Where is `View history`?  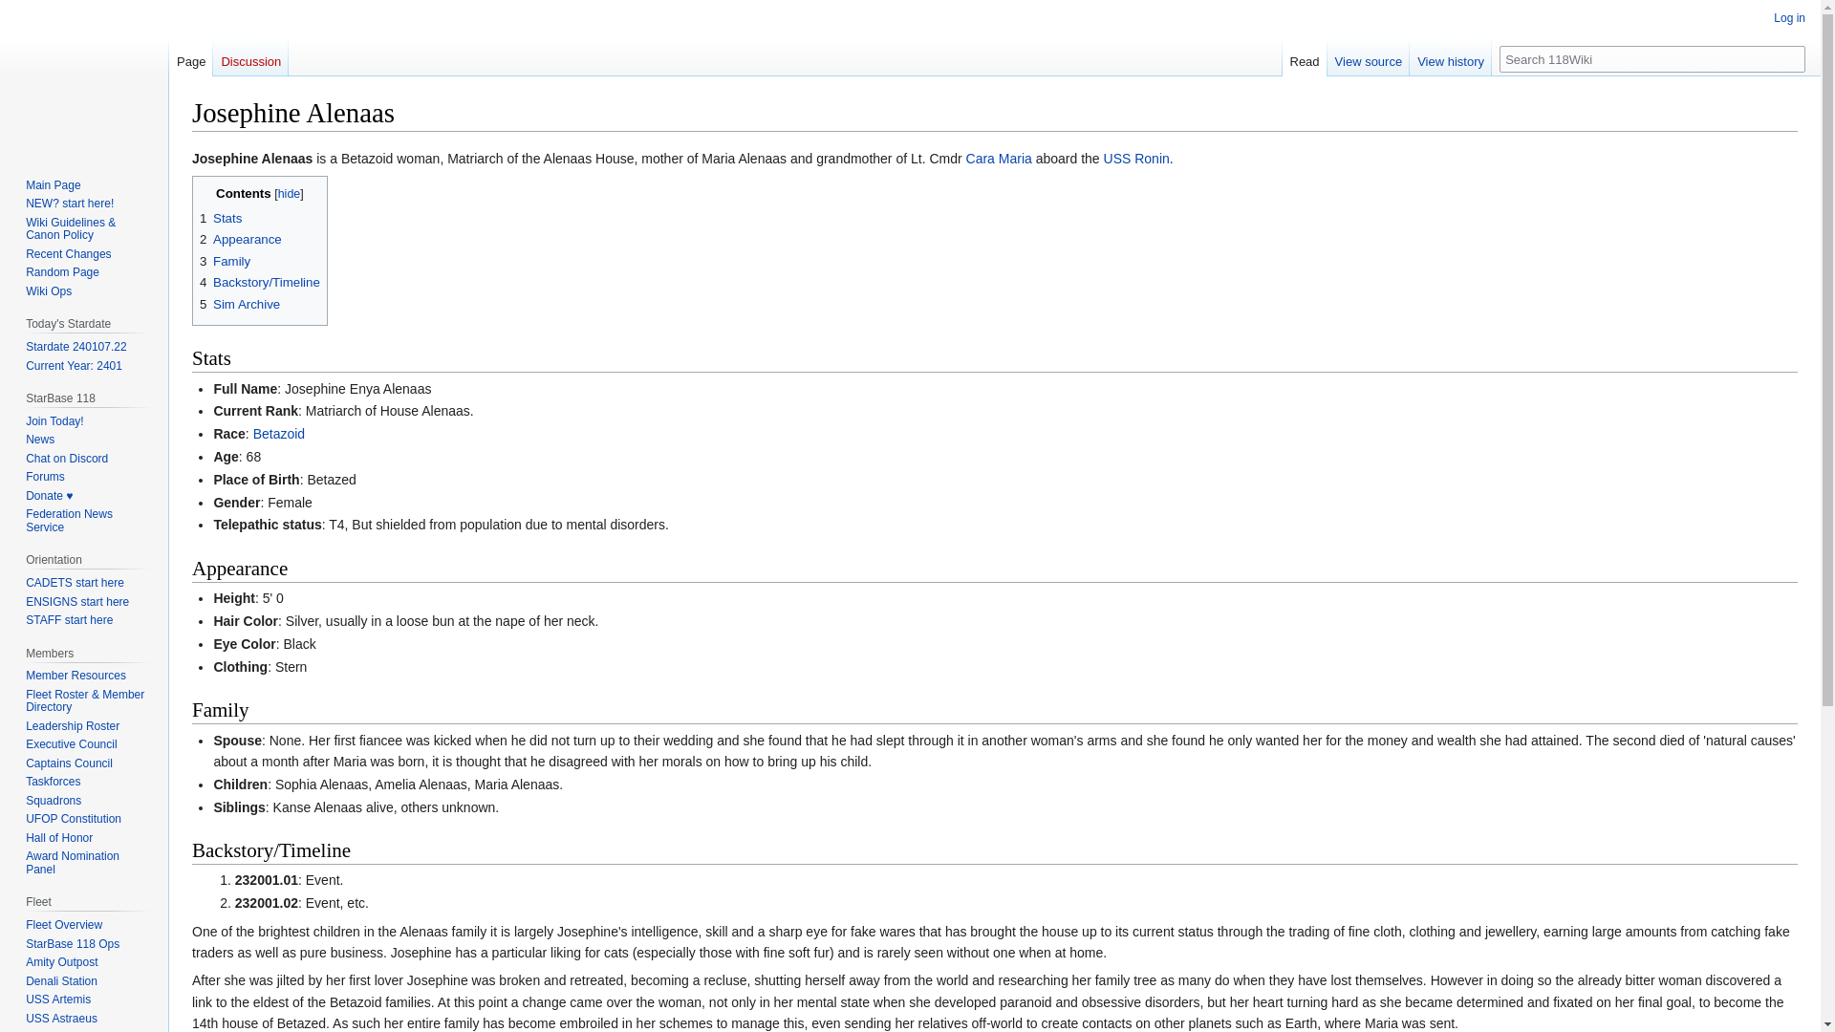
View history is located at coordinates (1450, 56).